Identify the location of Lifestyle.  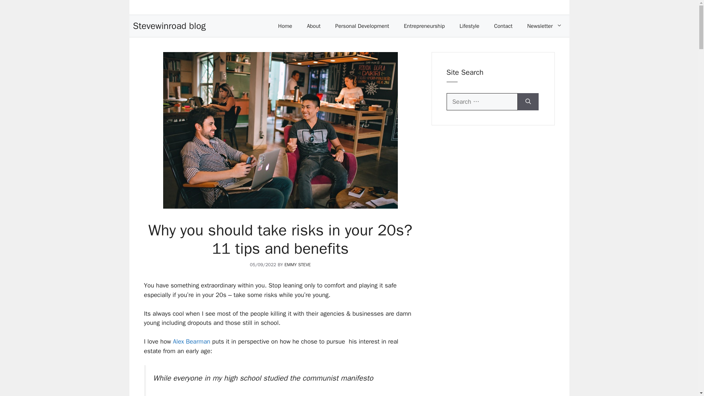
(469, 26).